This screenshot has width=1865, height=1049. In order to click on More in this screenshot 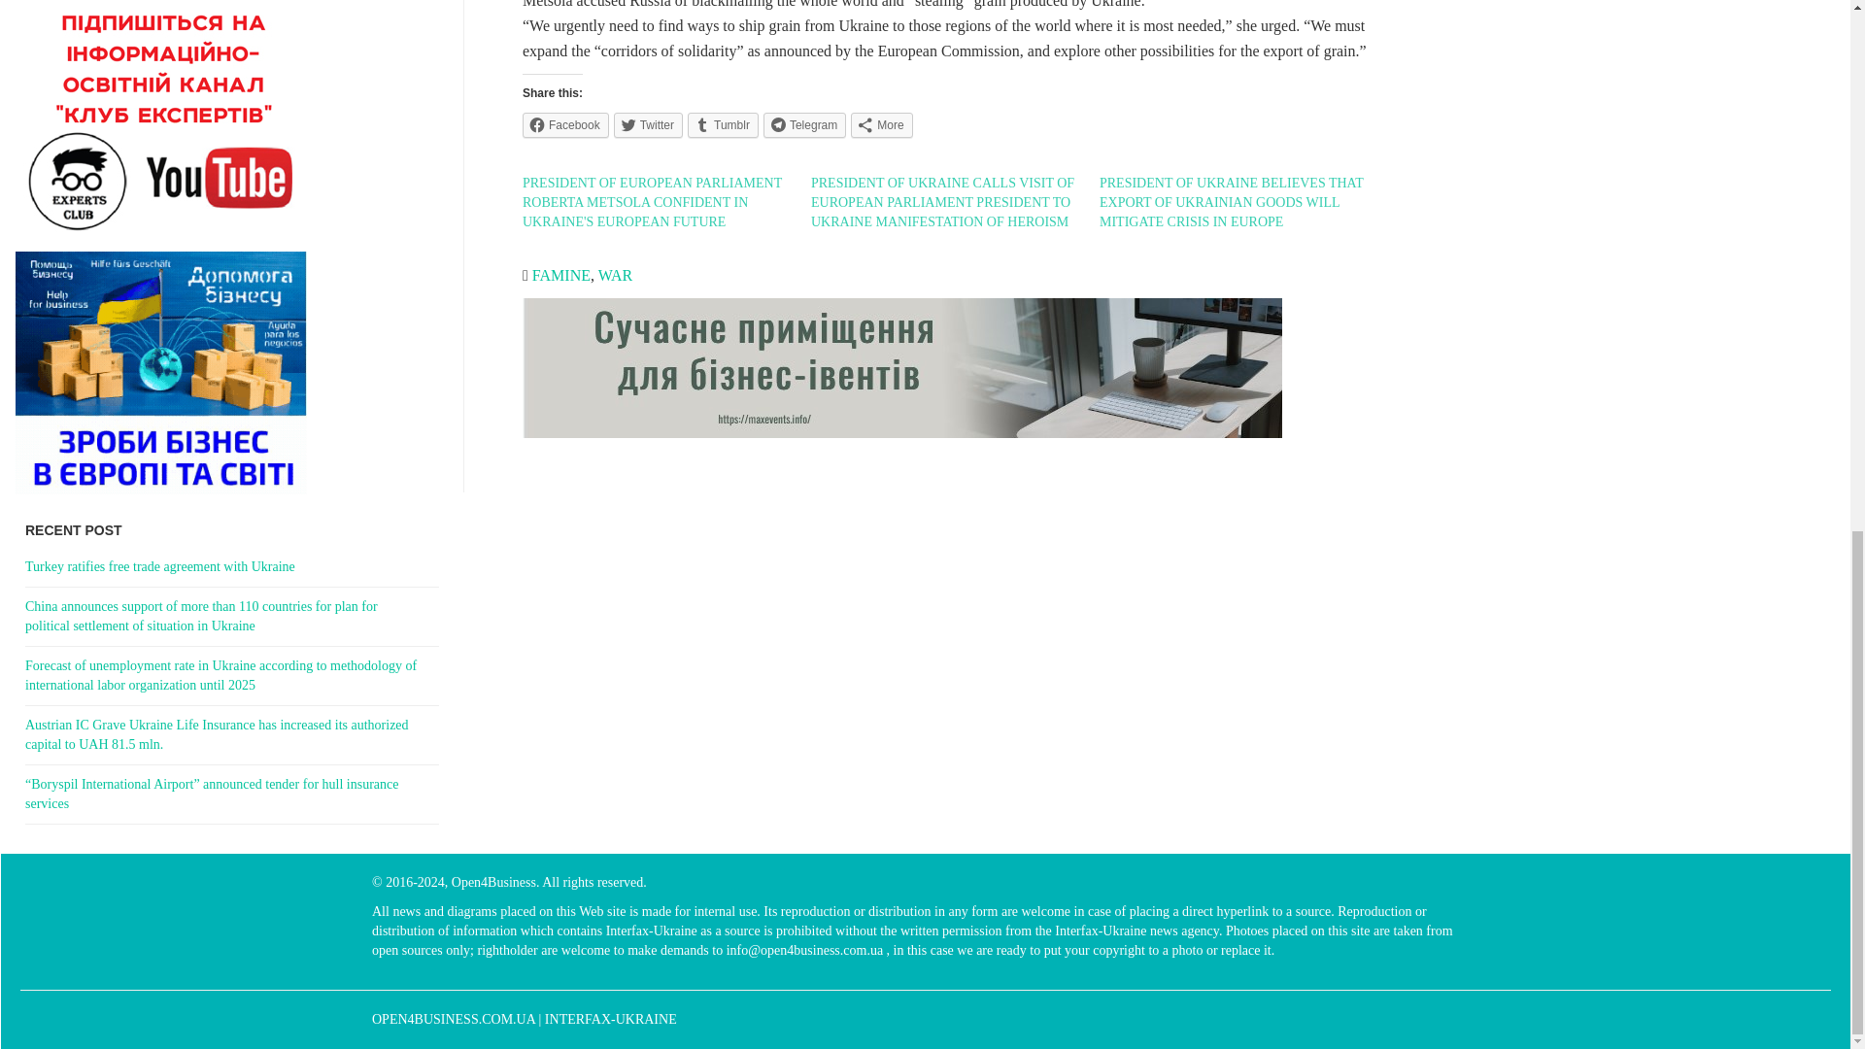, I will do `click(880, 124)`.